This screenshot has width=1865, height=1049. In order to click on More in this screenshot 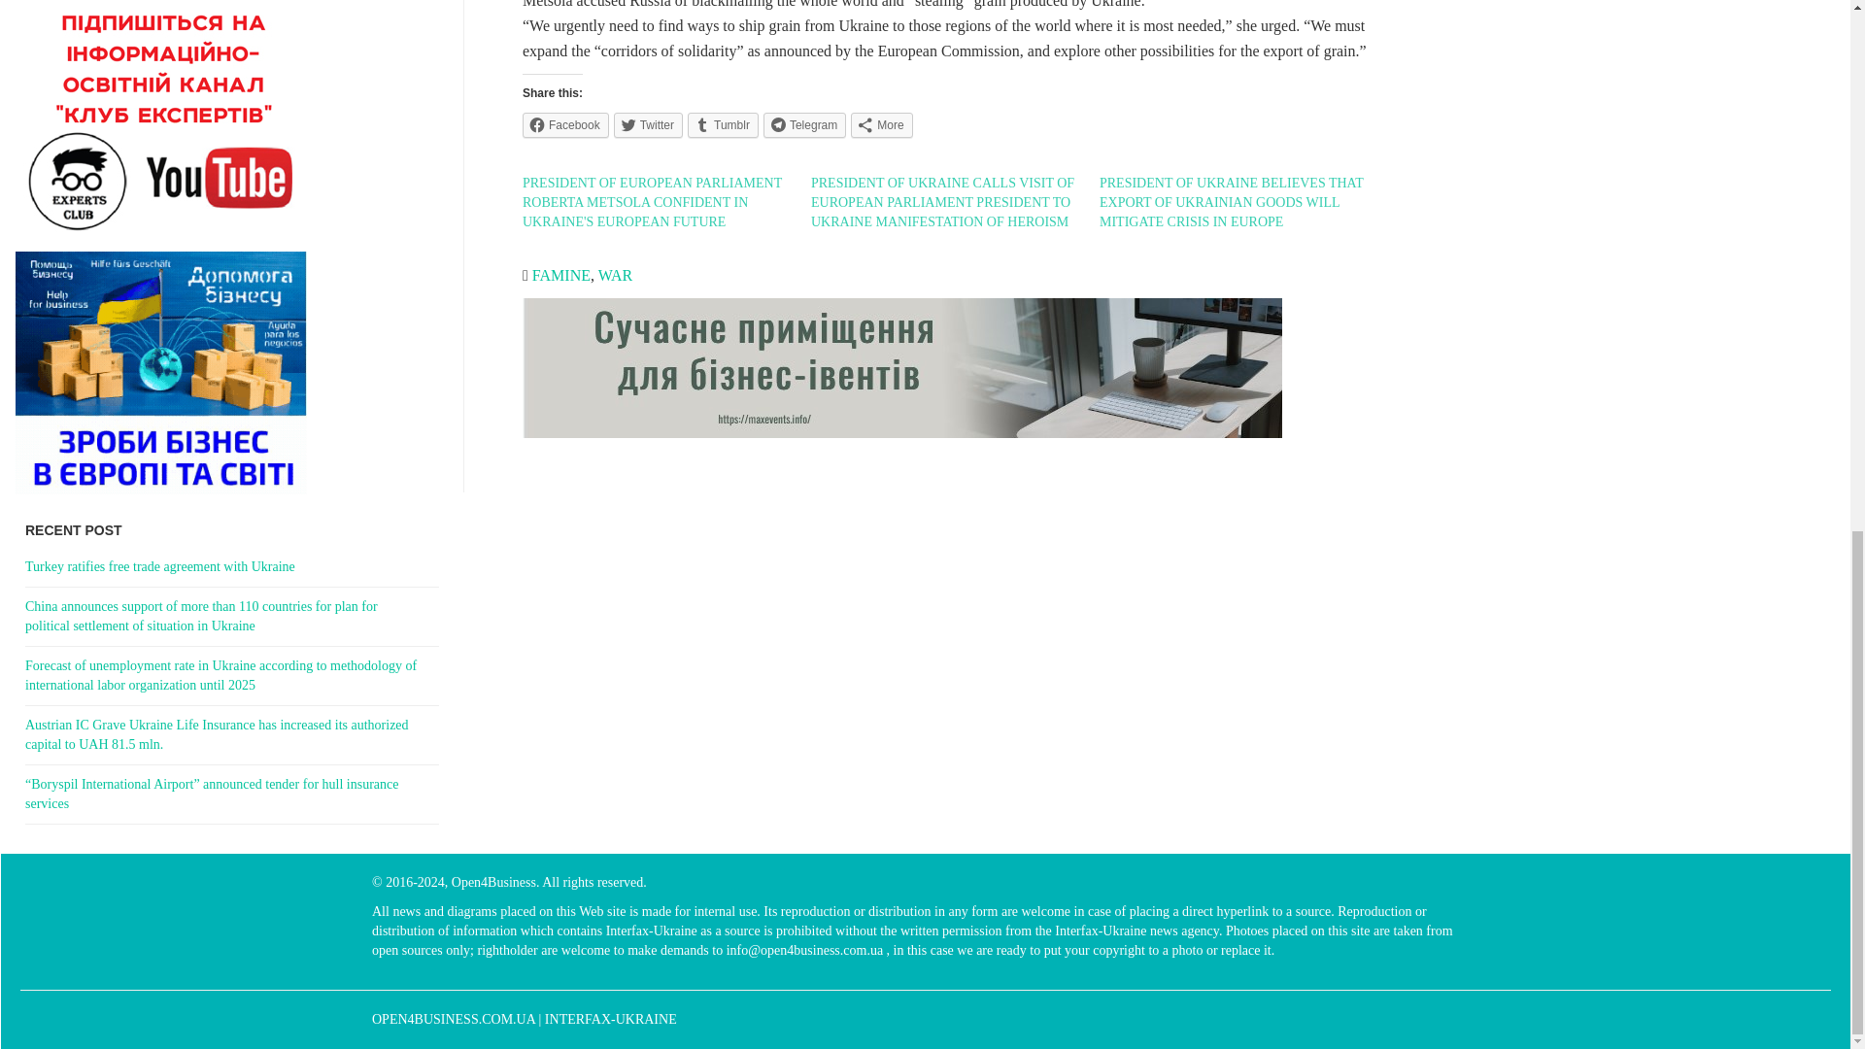, I will do `click(880, 124)`.